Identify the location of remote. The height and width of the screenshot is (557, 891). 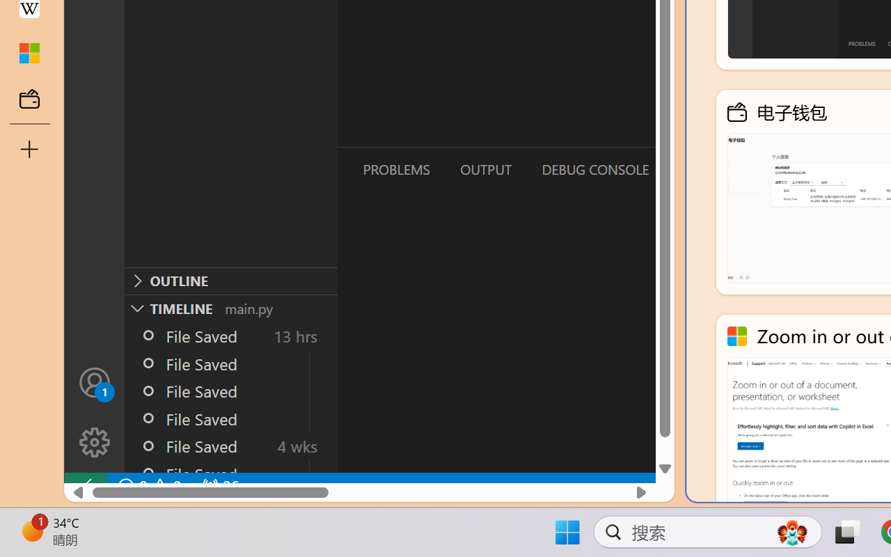
(85, 486).